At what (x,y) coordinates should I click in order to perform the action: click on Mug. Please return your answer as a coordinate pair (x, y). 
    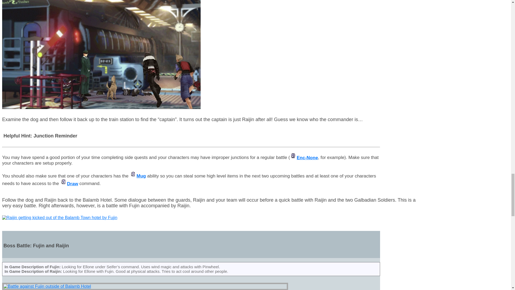
    Looking at the image, I should click on (138, 176).